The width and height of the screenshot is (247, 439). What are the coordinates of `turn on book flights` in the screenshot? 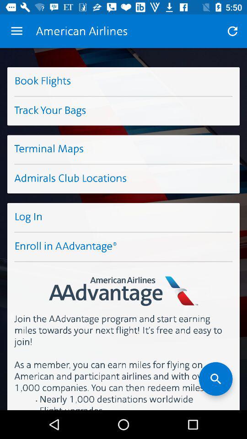 It's located at (123, 81).